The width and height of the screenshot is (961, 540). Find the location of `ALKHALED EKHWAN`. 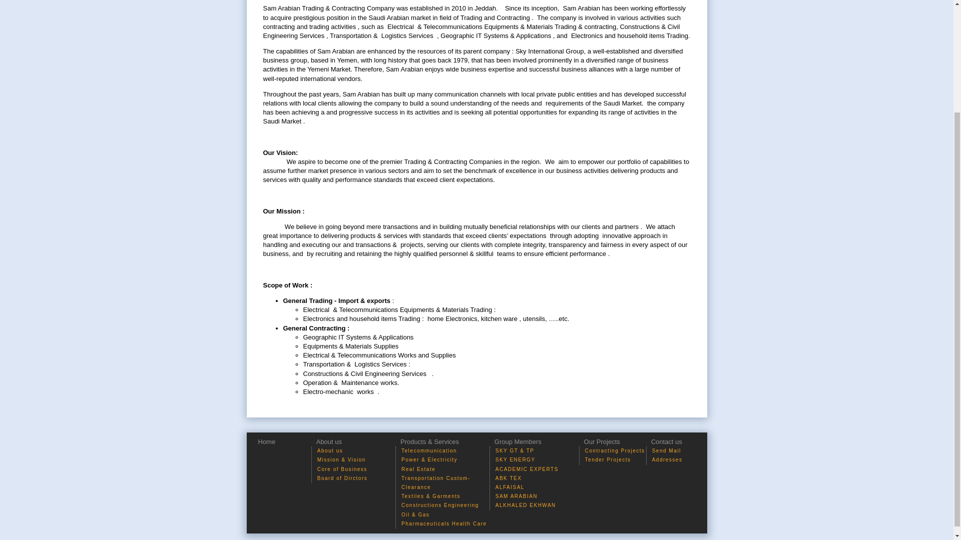

ALKHALED EKHWAN is located at coordinates (526, 505).